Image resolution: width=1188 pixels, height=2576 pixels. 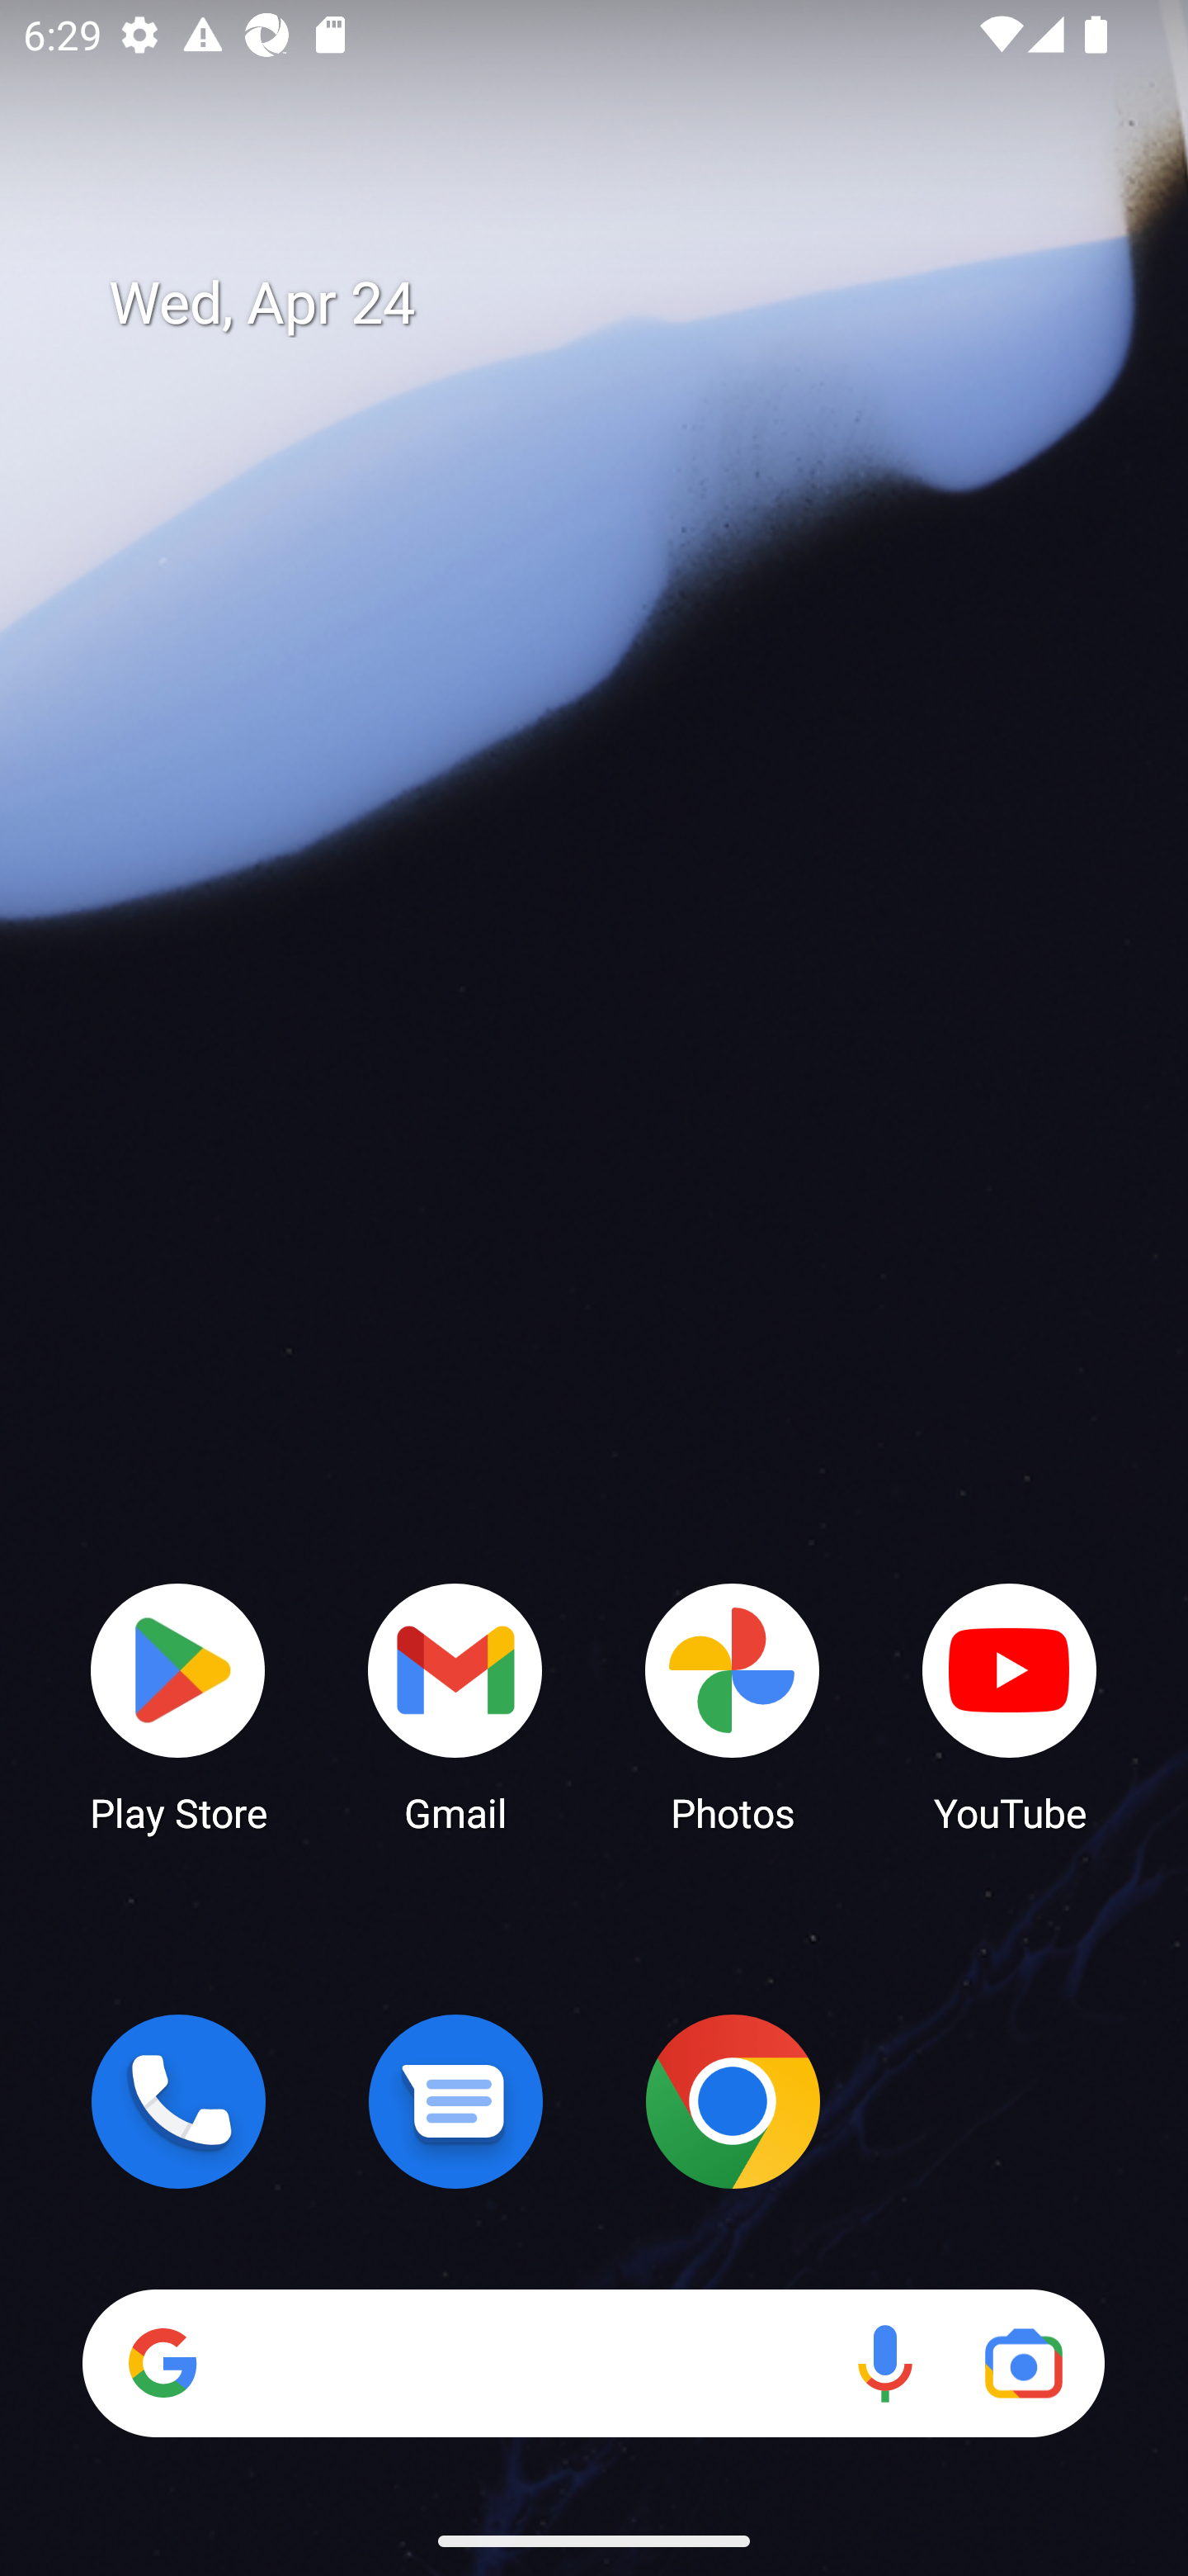 What do you see at coordinates (1010, 1706) in the screenshot?
I see `YouTube` at bounding box center [1010, 1706].